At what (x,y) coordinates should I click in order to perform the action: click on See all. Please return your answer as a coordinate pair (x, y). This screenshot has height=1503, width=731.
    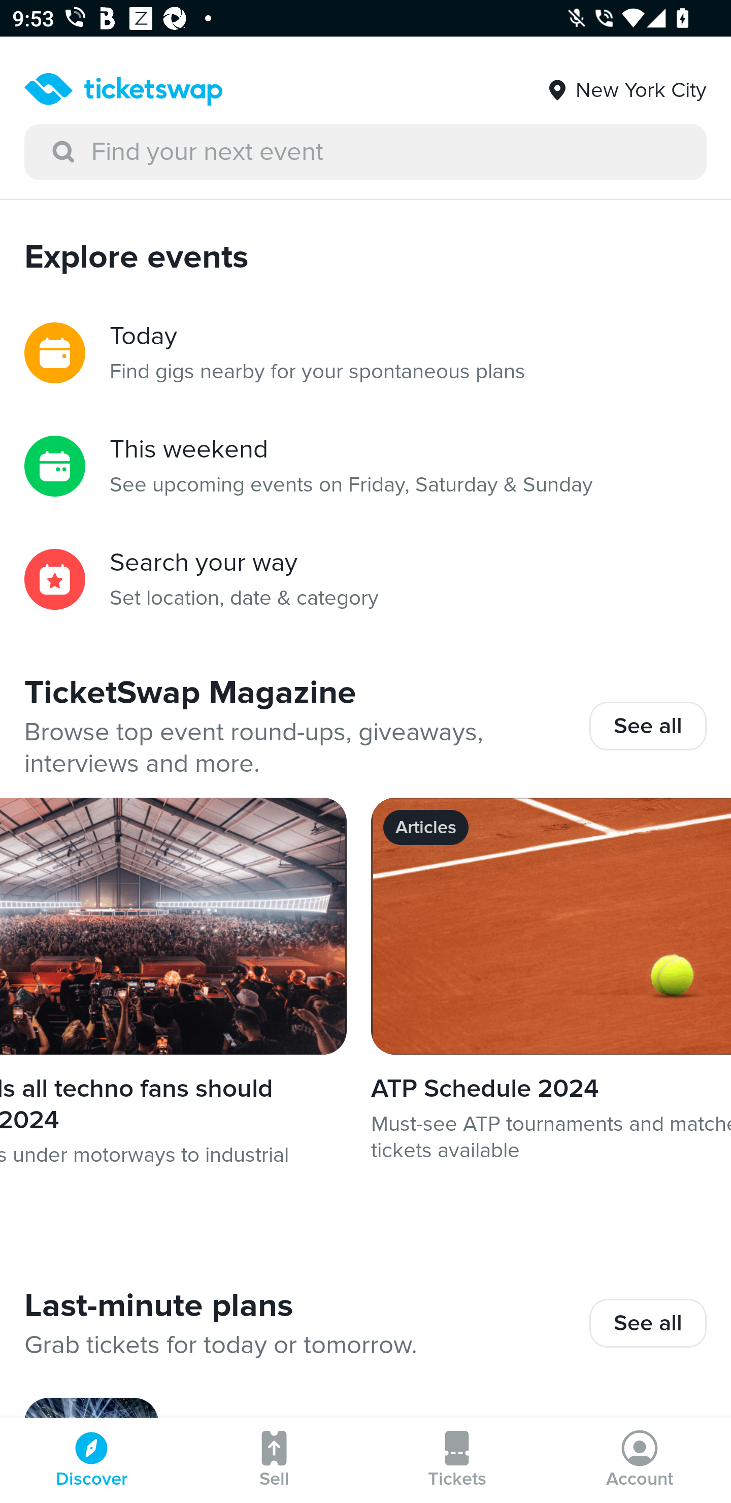
    Looking at the image, I should click on (648, 726).